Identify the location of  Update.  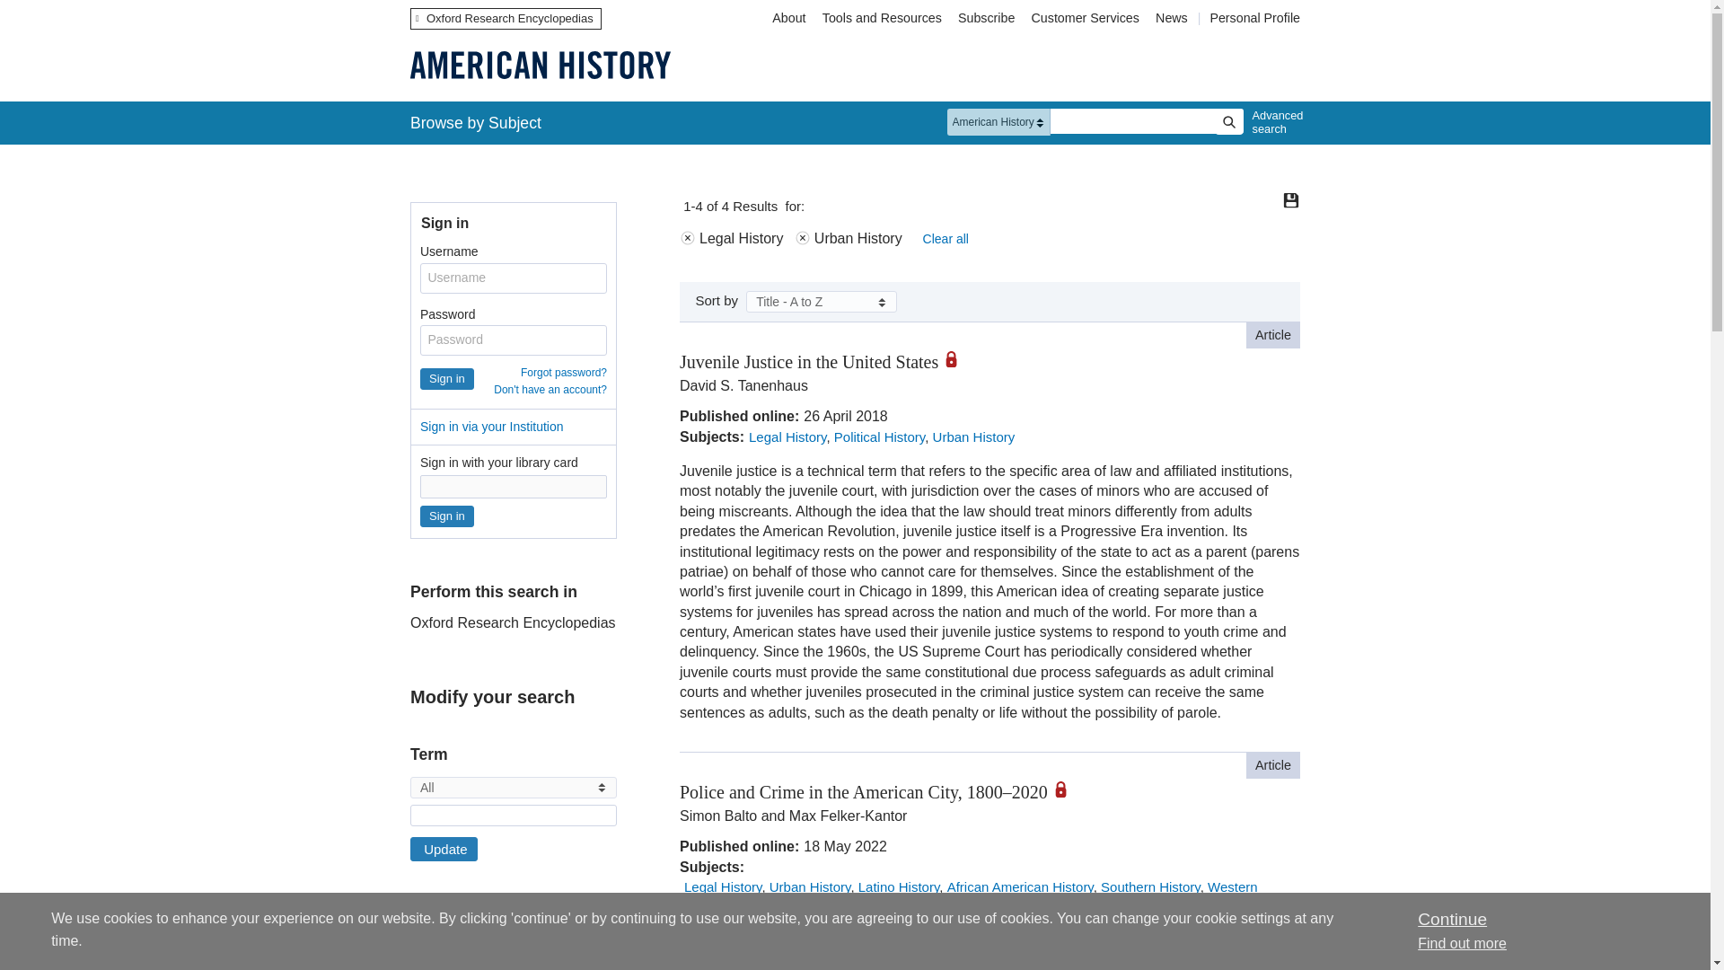
(444, 850).